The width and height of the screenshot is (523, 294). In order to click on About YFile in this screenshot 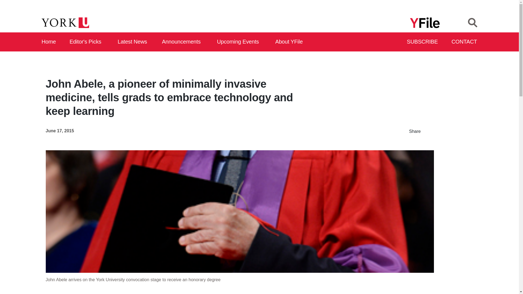, I will do `click(290, 42)`.